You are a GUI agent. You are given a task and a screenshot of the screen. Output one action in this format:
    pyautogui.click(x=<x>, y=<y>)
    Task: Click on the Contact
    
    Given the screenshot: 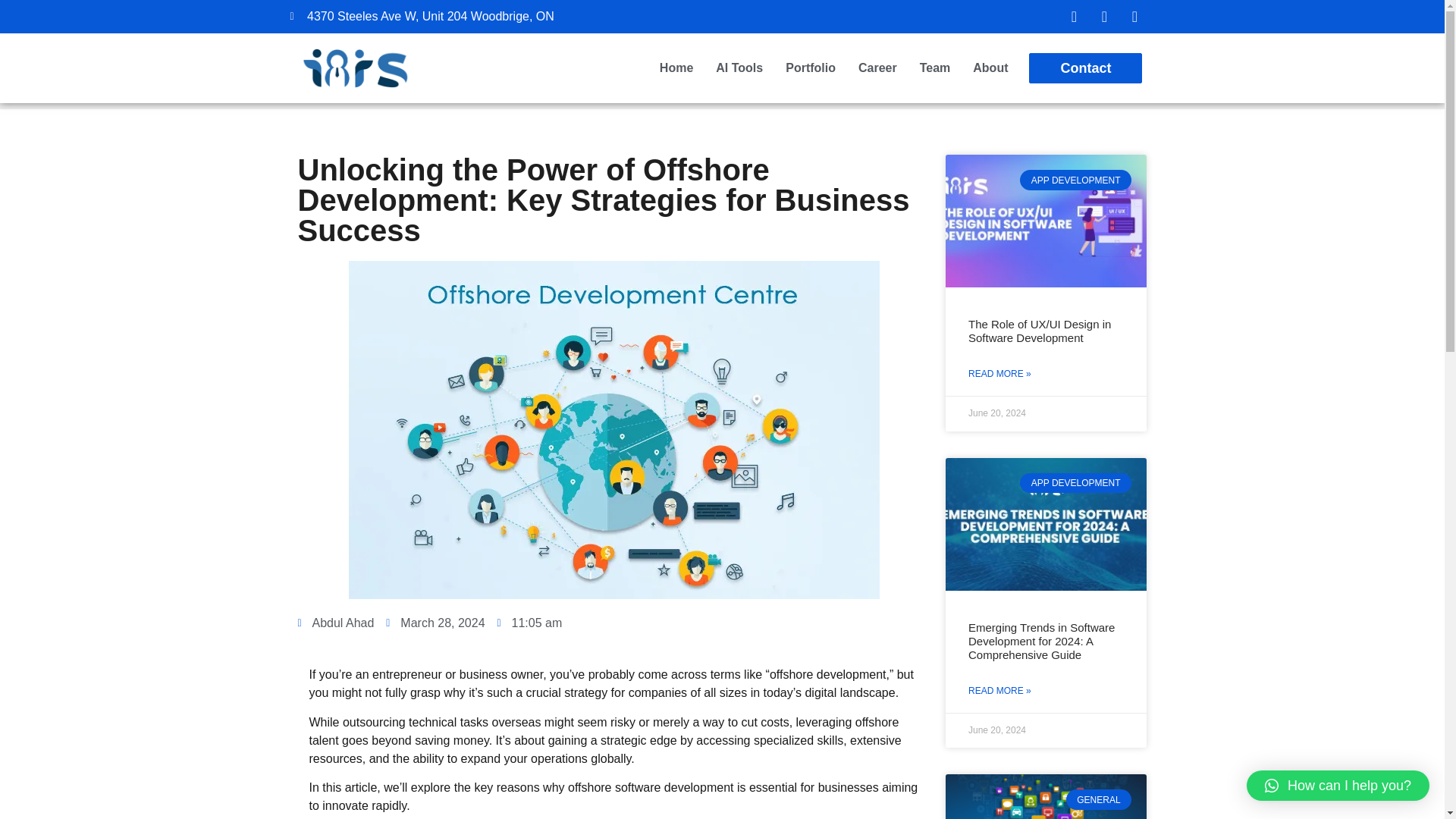 What is the action you would take?
    pyautogui.click(x=1085, y=68)
    